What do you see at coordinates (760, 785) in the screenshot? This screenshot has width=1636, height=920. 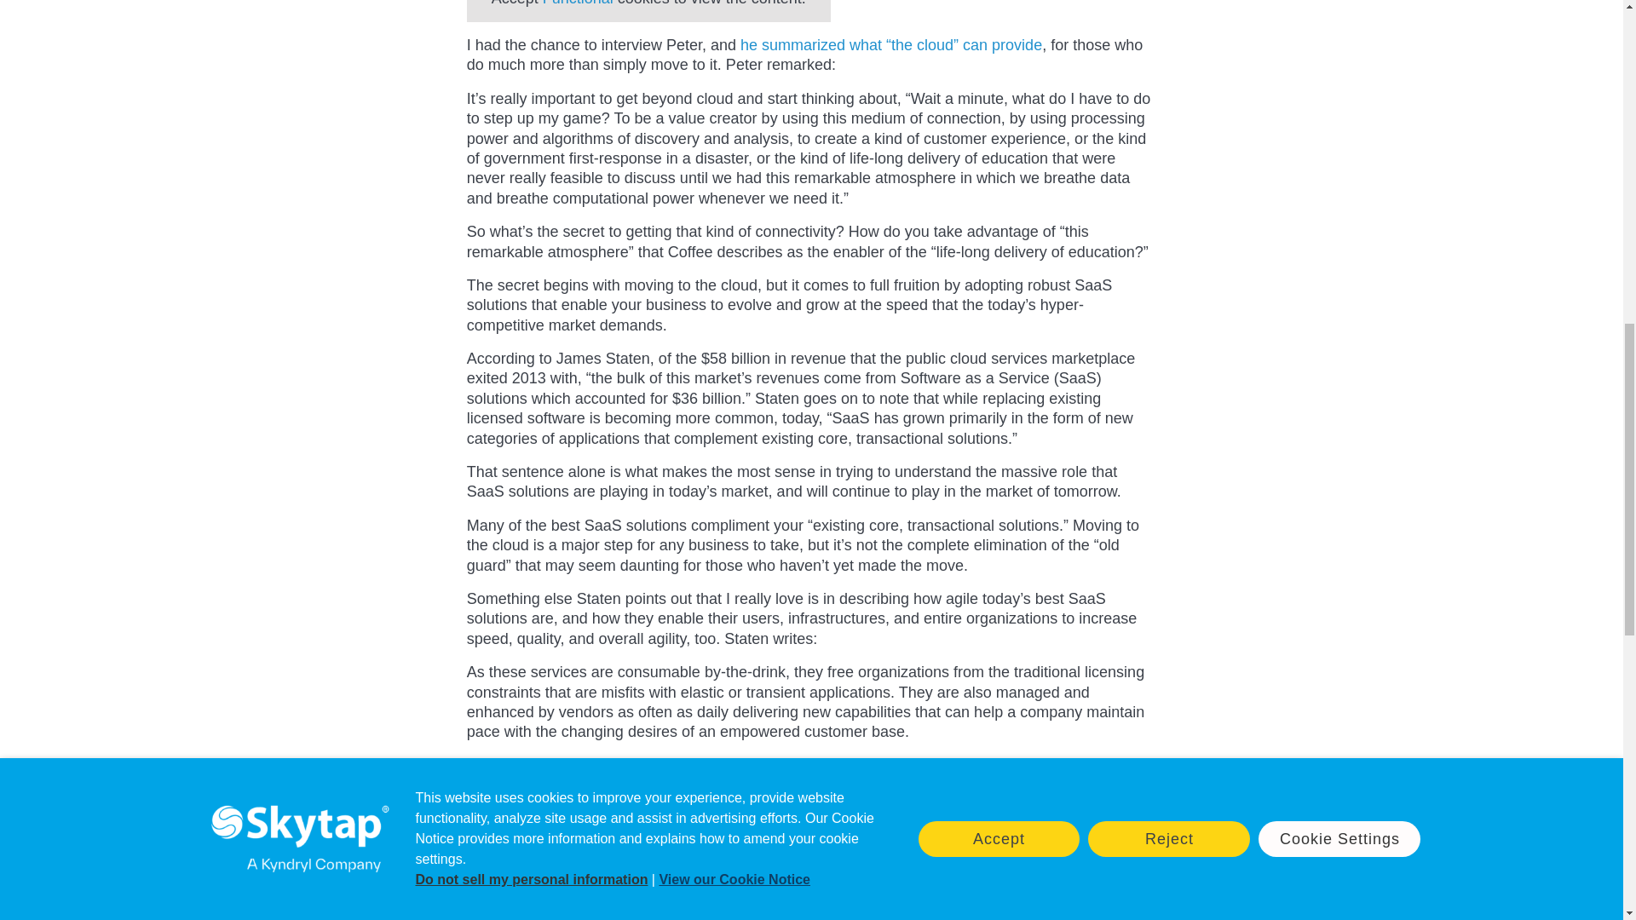 I see `cost savings is the driving factor` at bounding box center [760, 785].